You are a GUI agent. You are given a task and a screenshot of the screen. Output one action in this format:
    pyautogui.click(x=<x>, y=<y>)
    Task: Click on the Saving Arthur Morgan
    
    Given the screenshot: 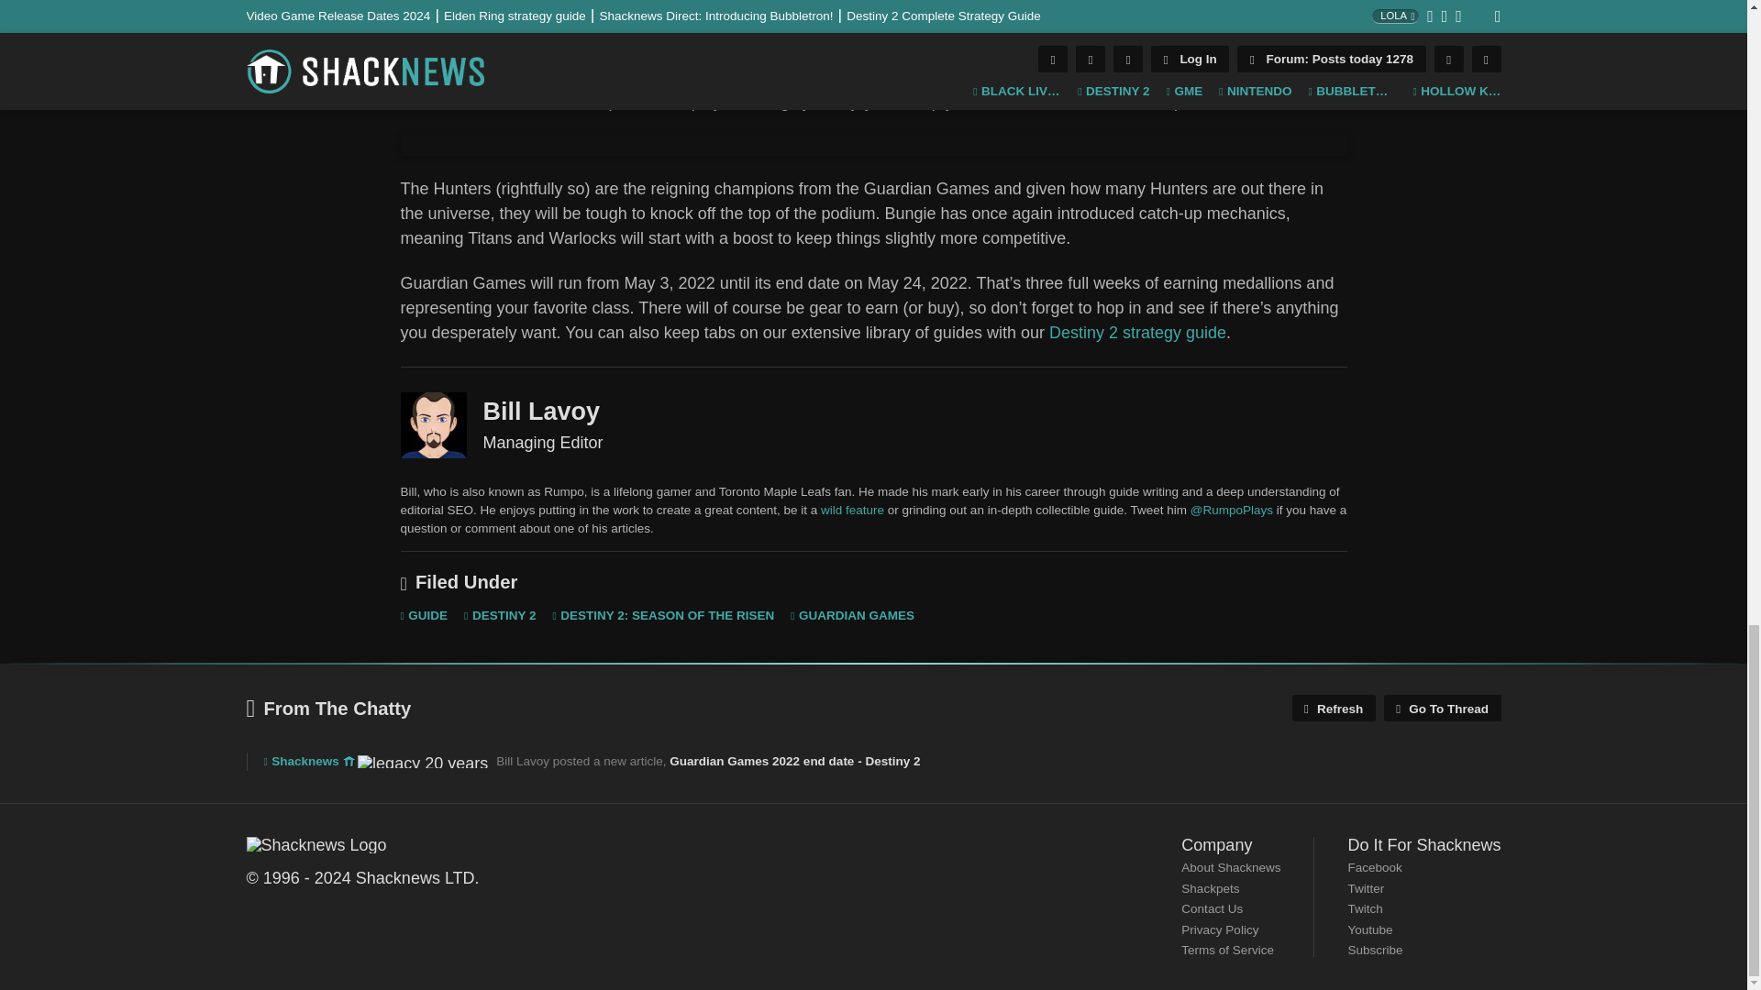 What is the action you would take?
    pyautogui.click(x=851, y=510)
    